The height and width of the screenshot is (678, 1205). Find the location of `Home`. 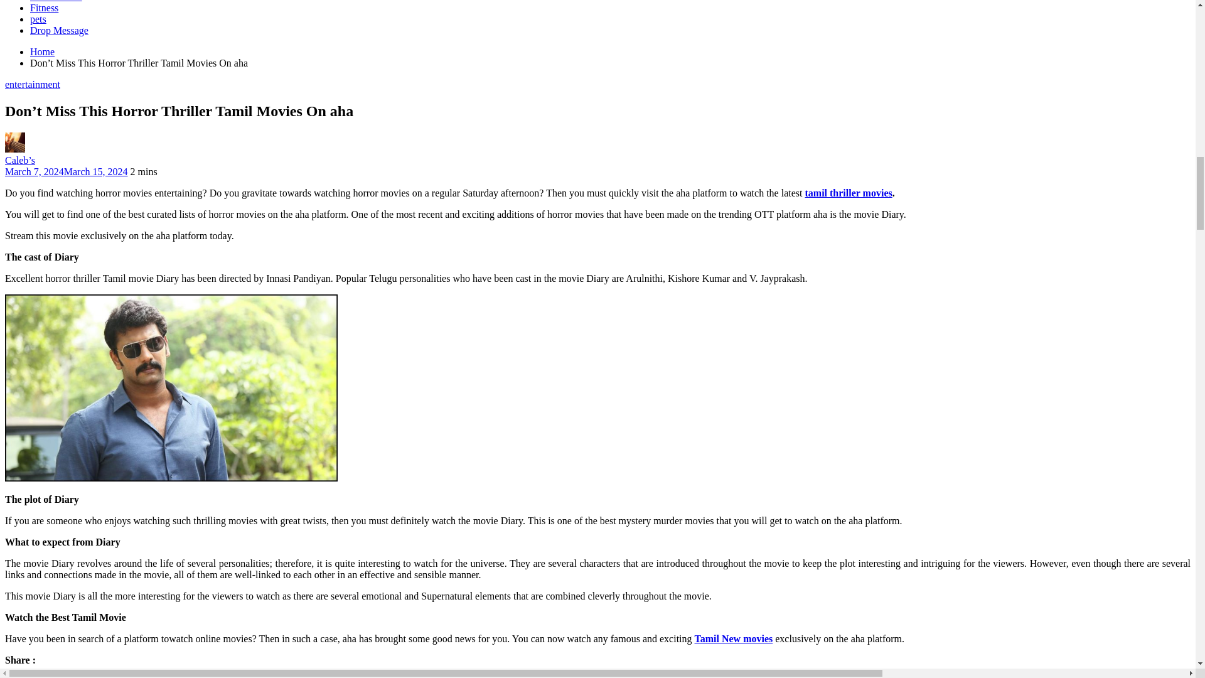

Home is located at coordinates (42, 51).